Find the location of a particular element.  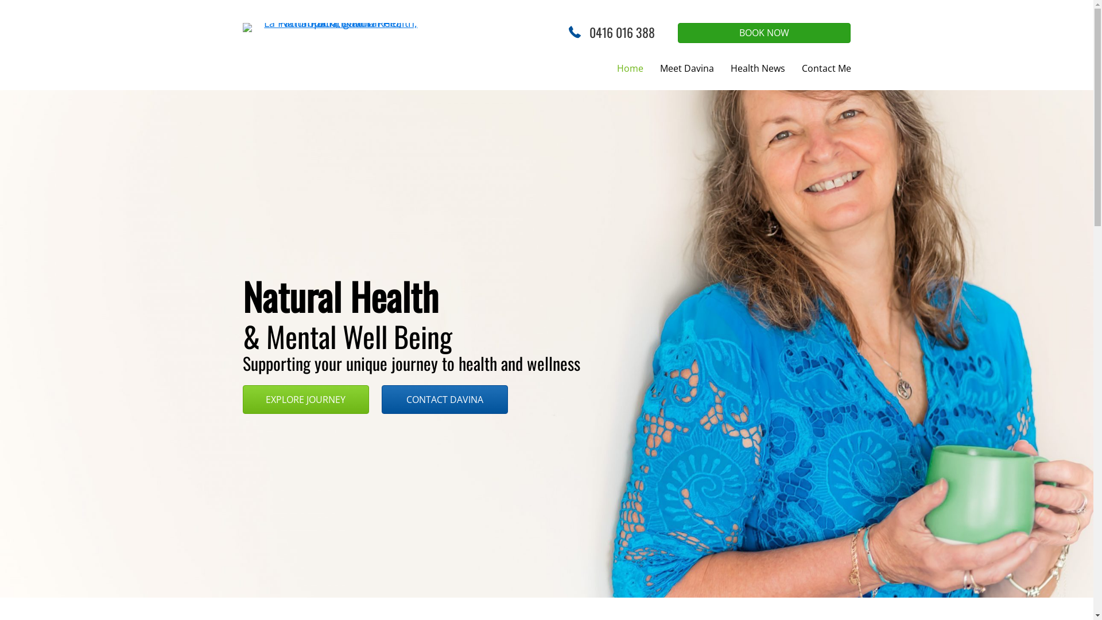

CONTACT DAVINA is located at coordinates (445, 400).